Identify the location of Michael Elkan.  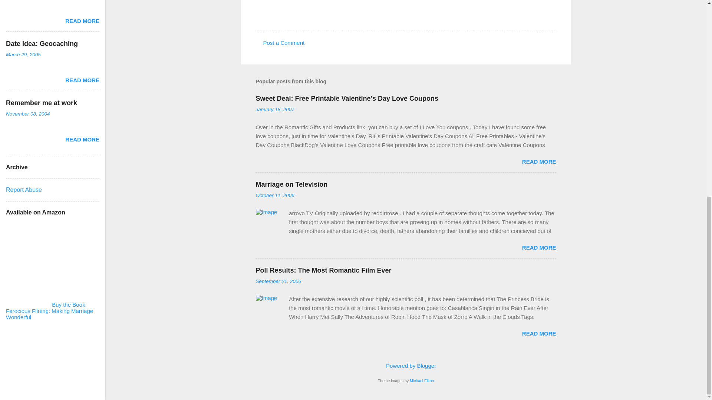
(422, 380).